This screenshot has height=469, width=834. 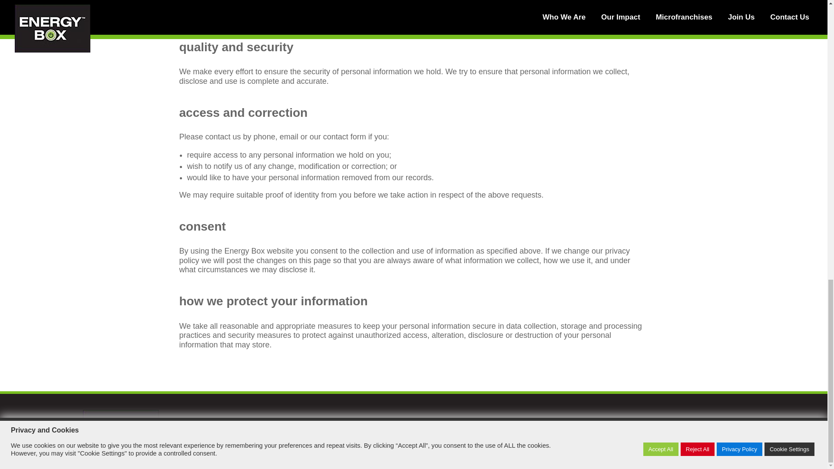 I want to click on CONTACT, so click(x=636, y=423).